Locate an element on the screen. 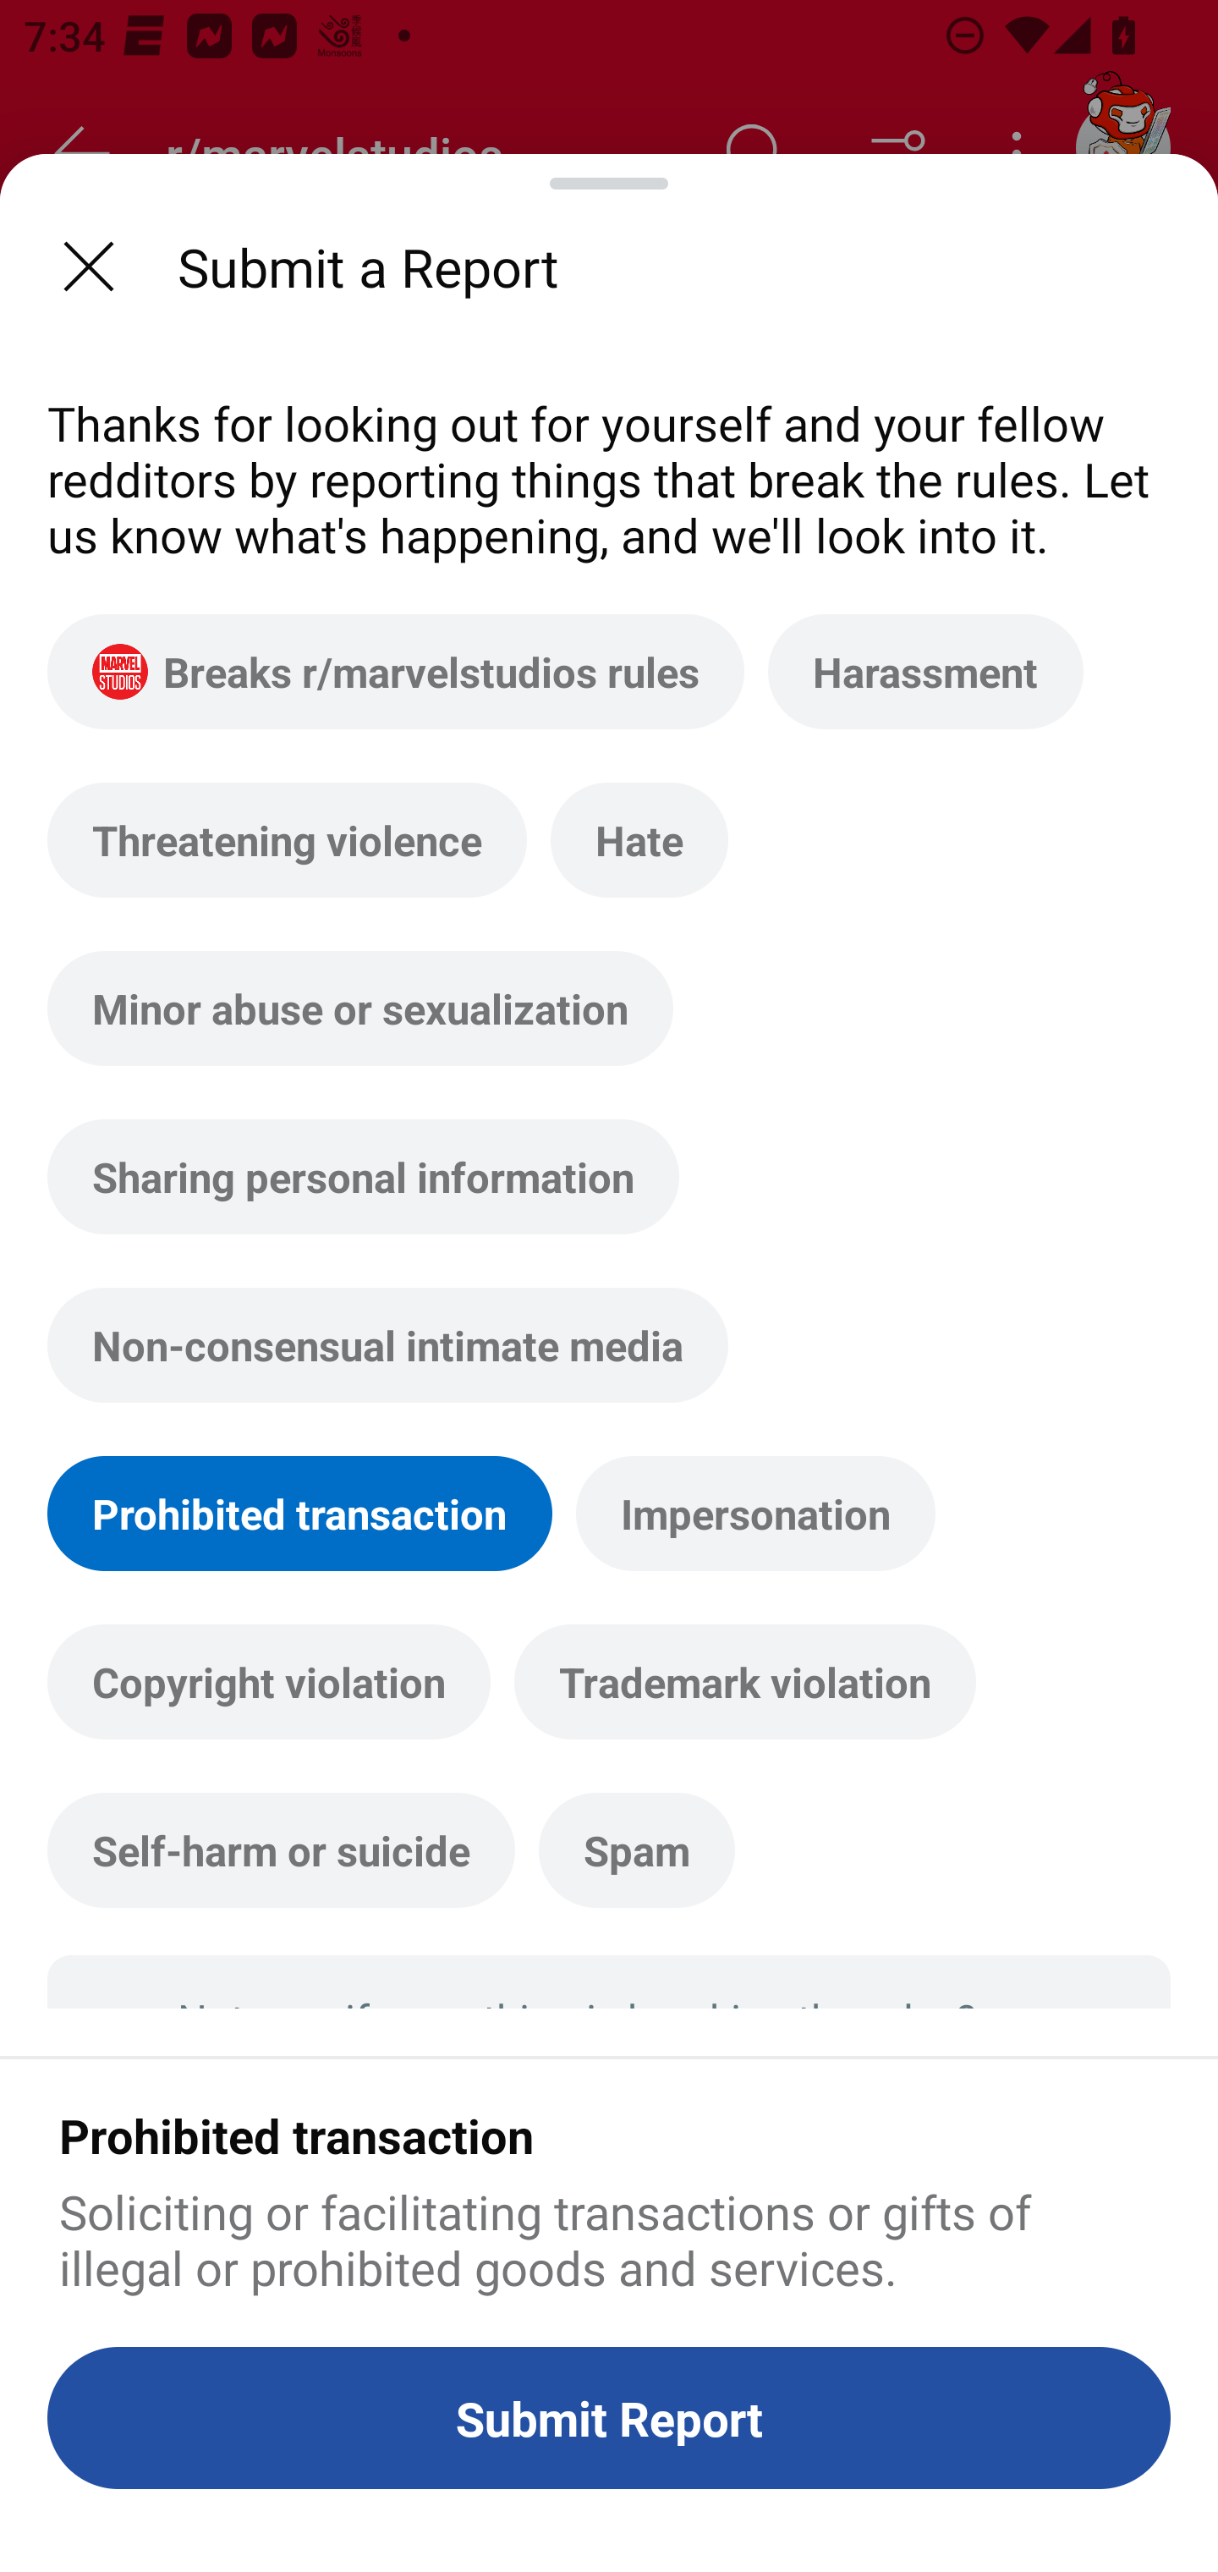 The image size is (1218, 2572). Prohibited transaction is located at coordinates (299, 1513).